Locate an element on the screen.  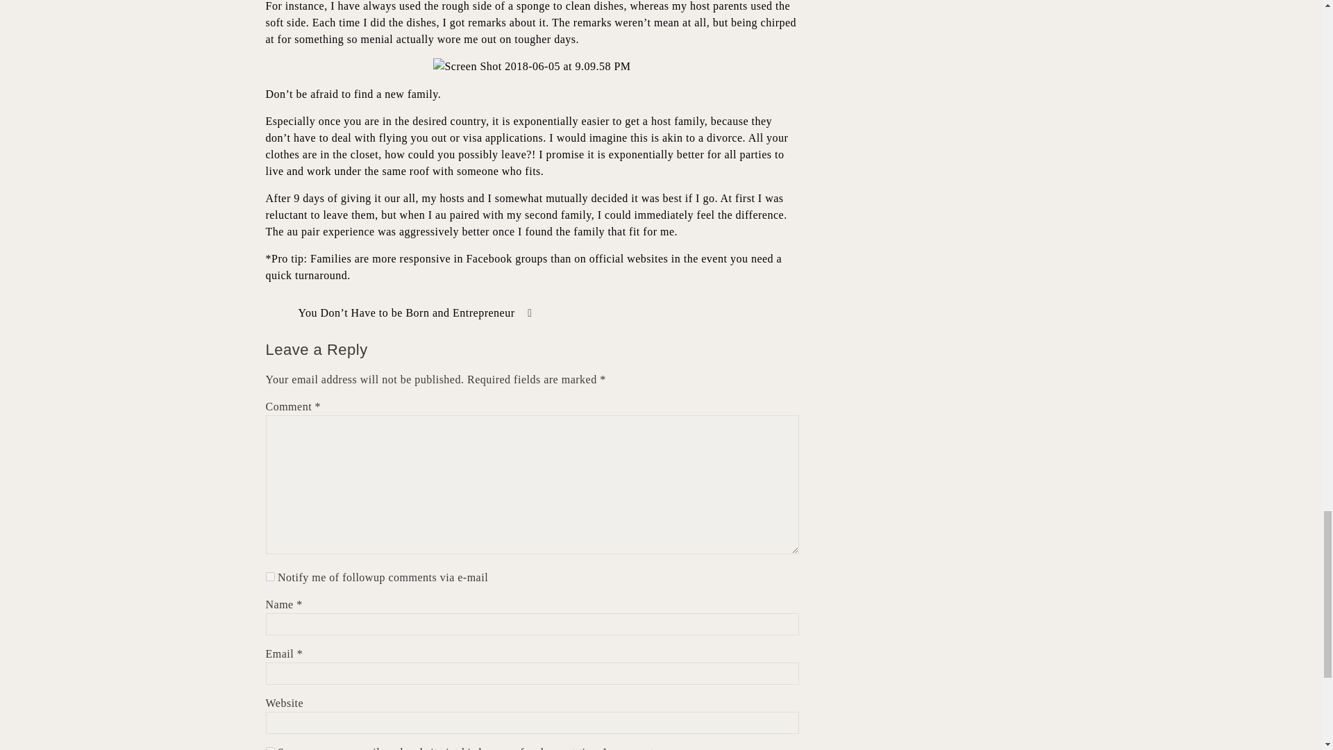
yes is located at coordinates (269, 749).